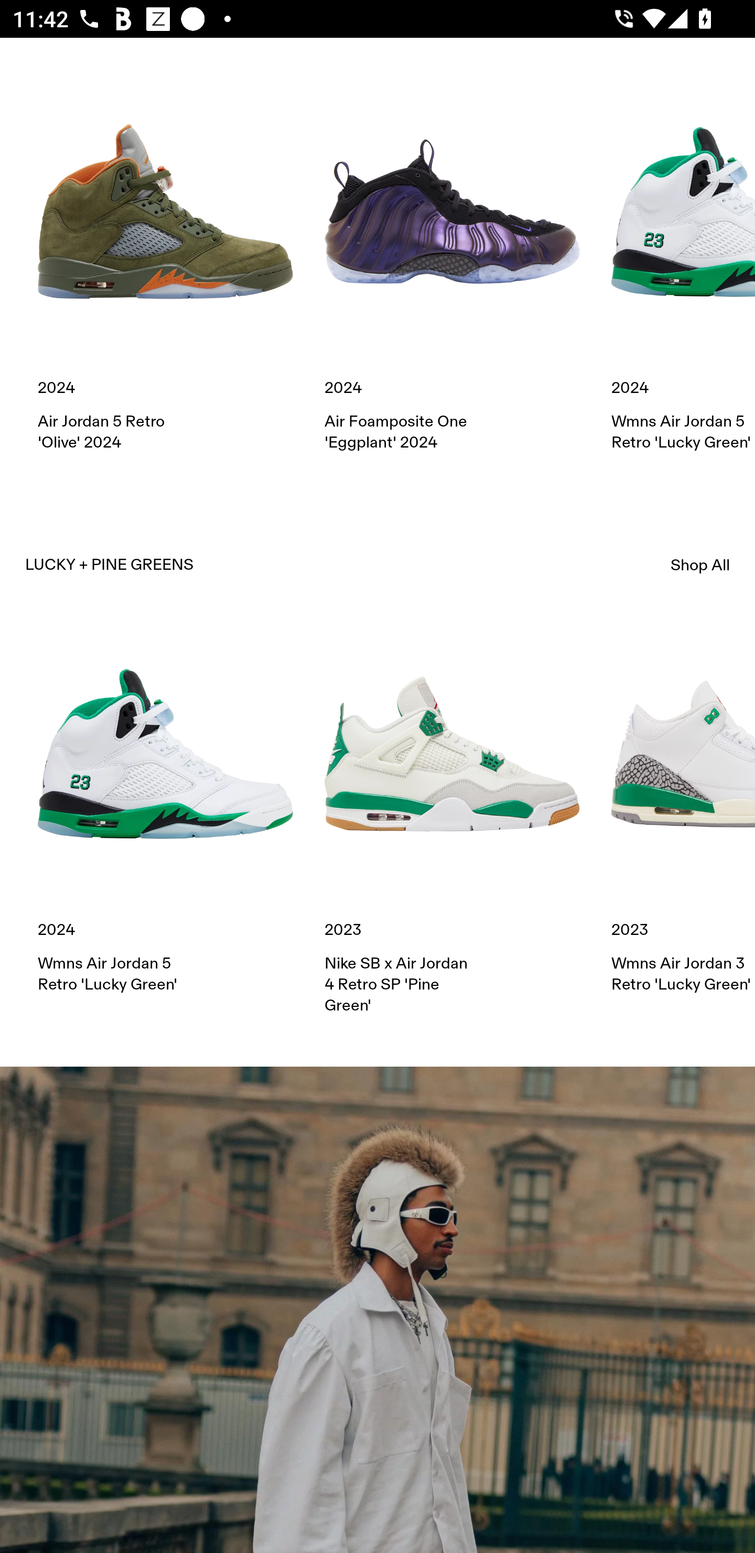 This screenshot has width=755, height=1553. Describe the element at coordinates (683, 810) in the screenshot. I see `2023 Wmns Air Jordan 3 Retro 'Lucky Green'` at that location.